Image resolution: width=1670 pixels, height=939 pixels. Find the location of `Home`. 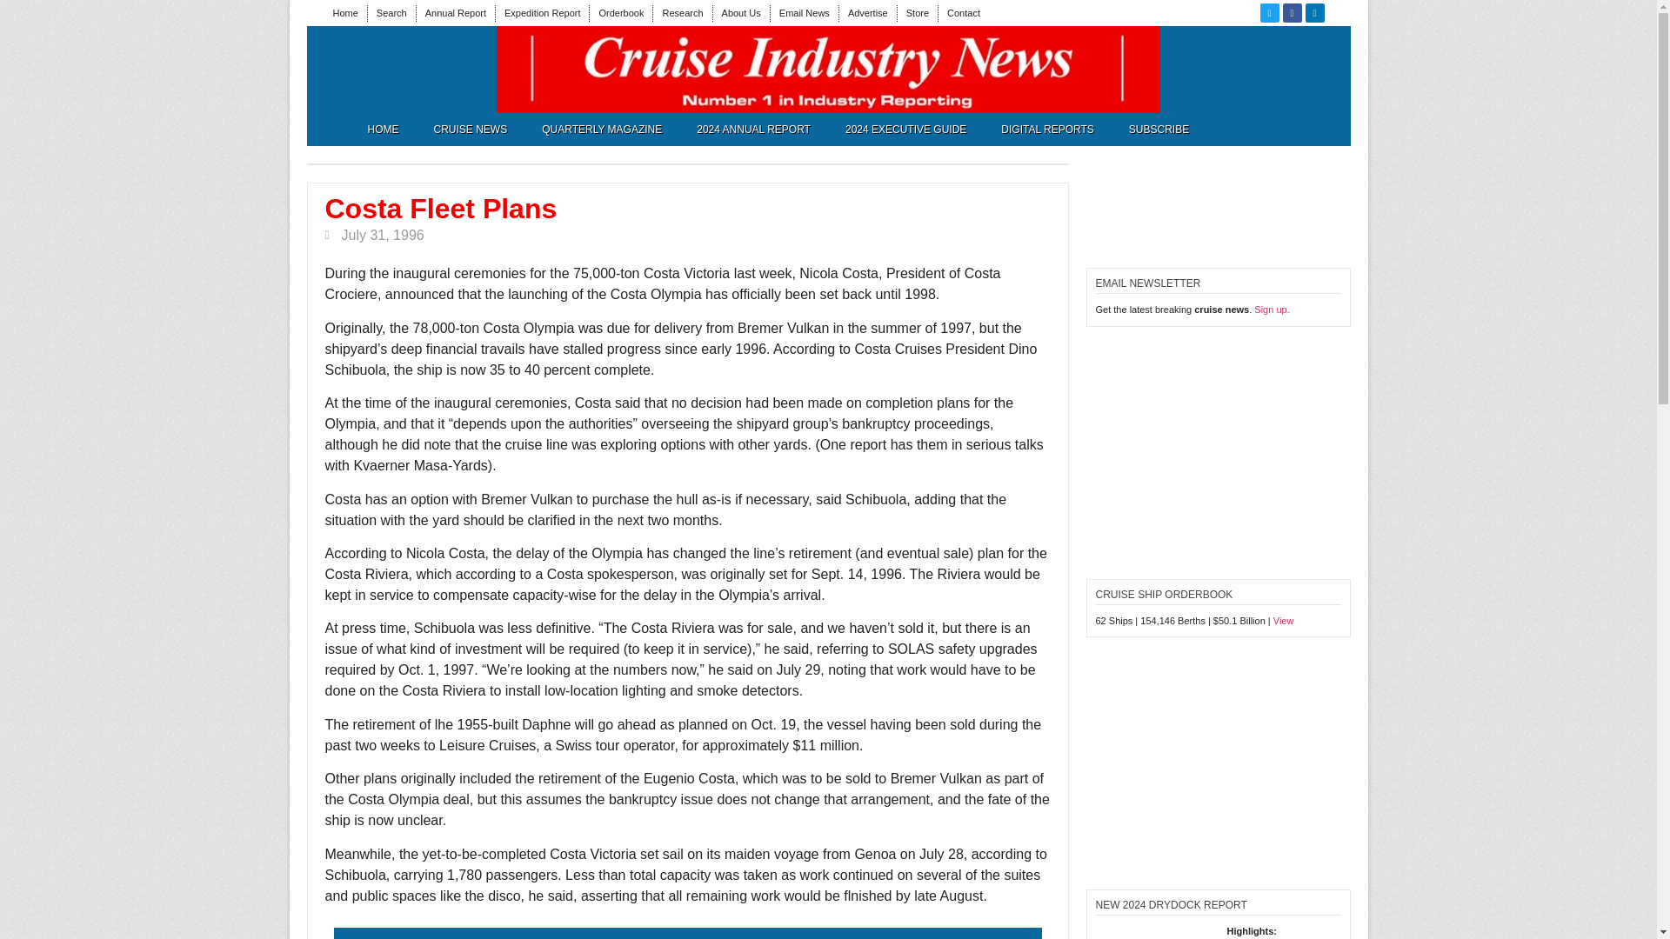

Home is located at coordinates (344, 12).